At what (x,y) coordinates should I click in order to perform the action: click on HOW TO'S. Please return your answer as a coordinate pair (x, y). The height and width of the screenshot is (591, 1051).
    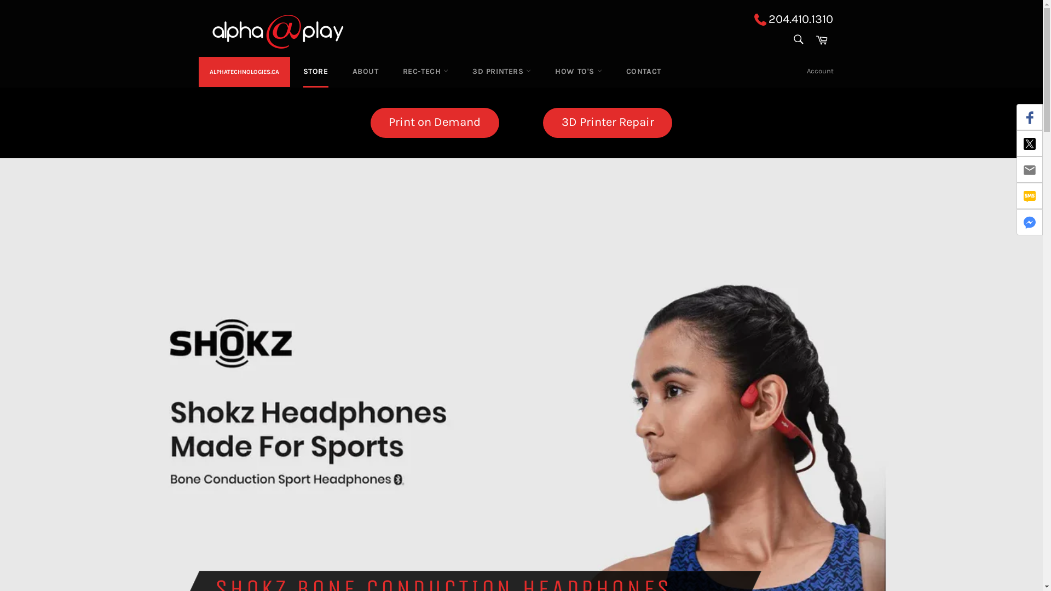
    Looking at the image, I should click on (578, 71).